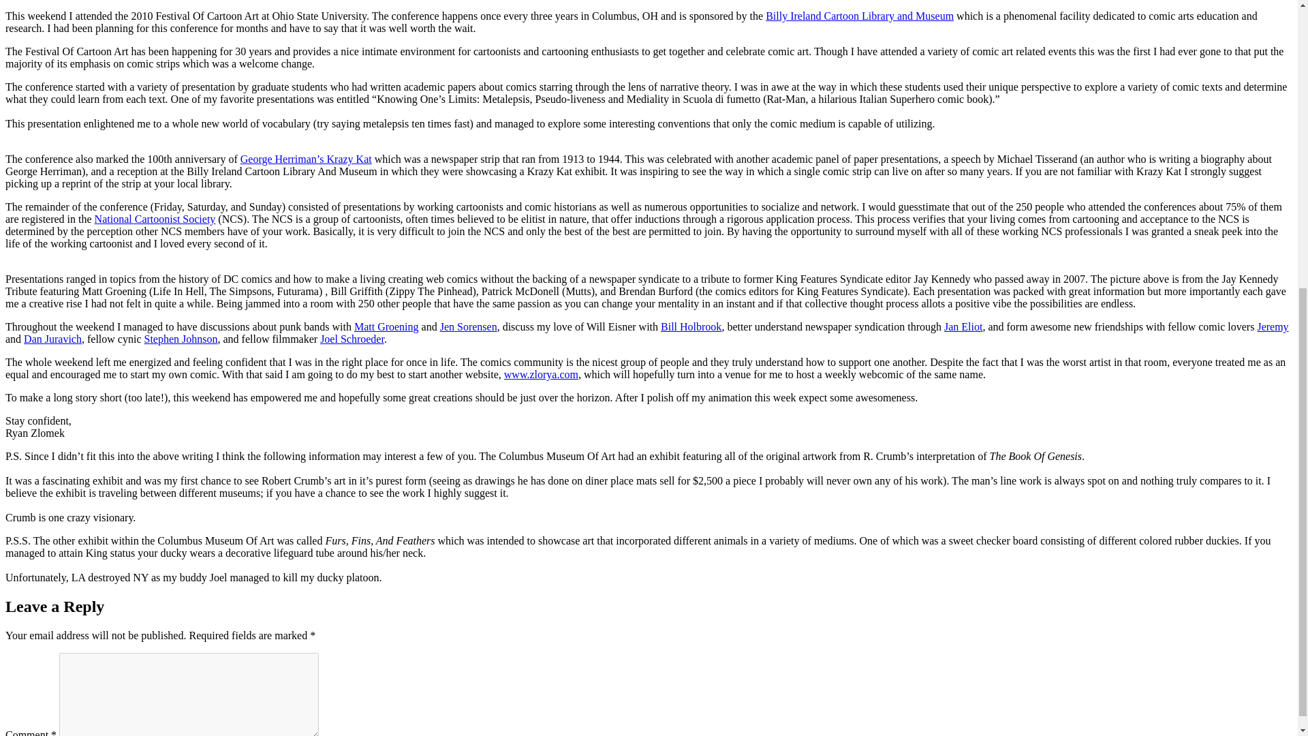 The height and width of the screenshot is (736, 1308). I want to click on Billy Ireland Cartoon Library and Museum, so click(859, 16).